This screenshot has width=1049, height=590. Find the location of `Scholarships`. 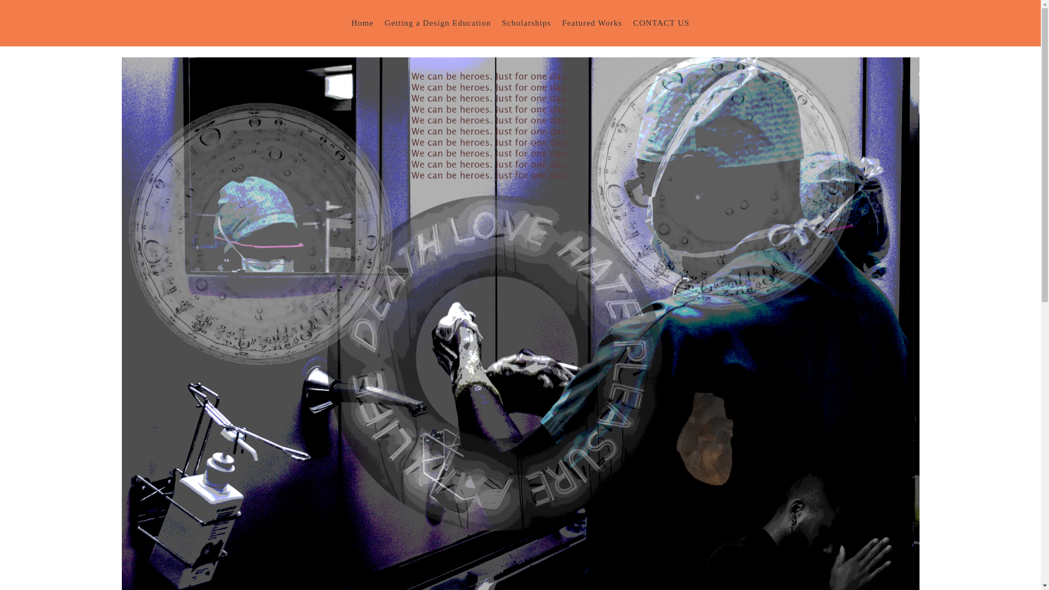

Scholarships is located at coordinates (527, 23).